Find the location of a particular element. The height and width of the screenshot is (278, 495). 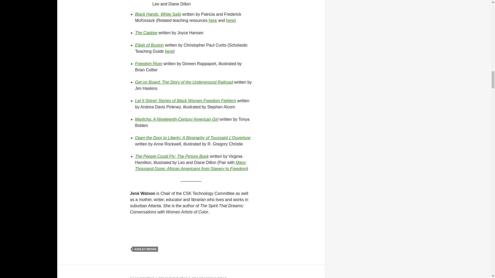

here is located at coordinates (230, 20).